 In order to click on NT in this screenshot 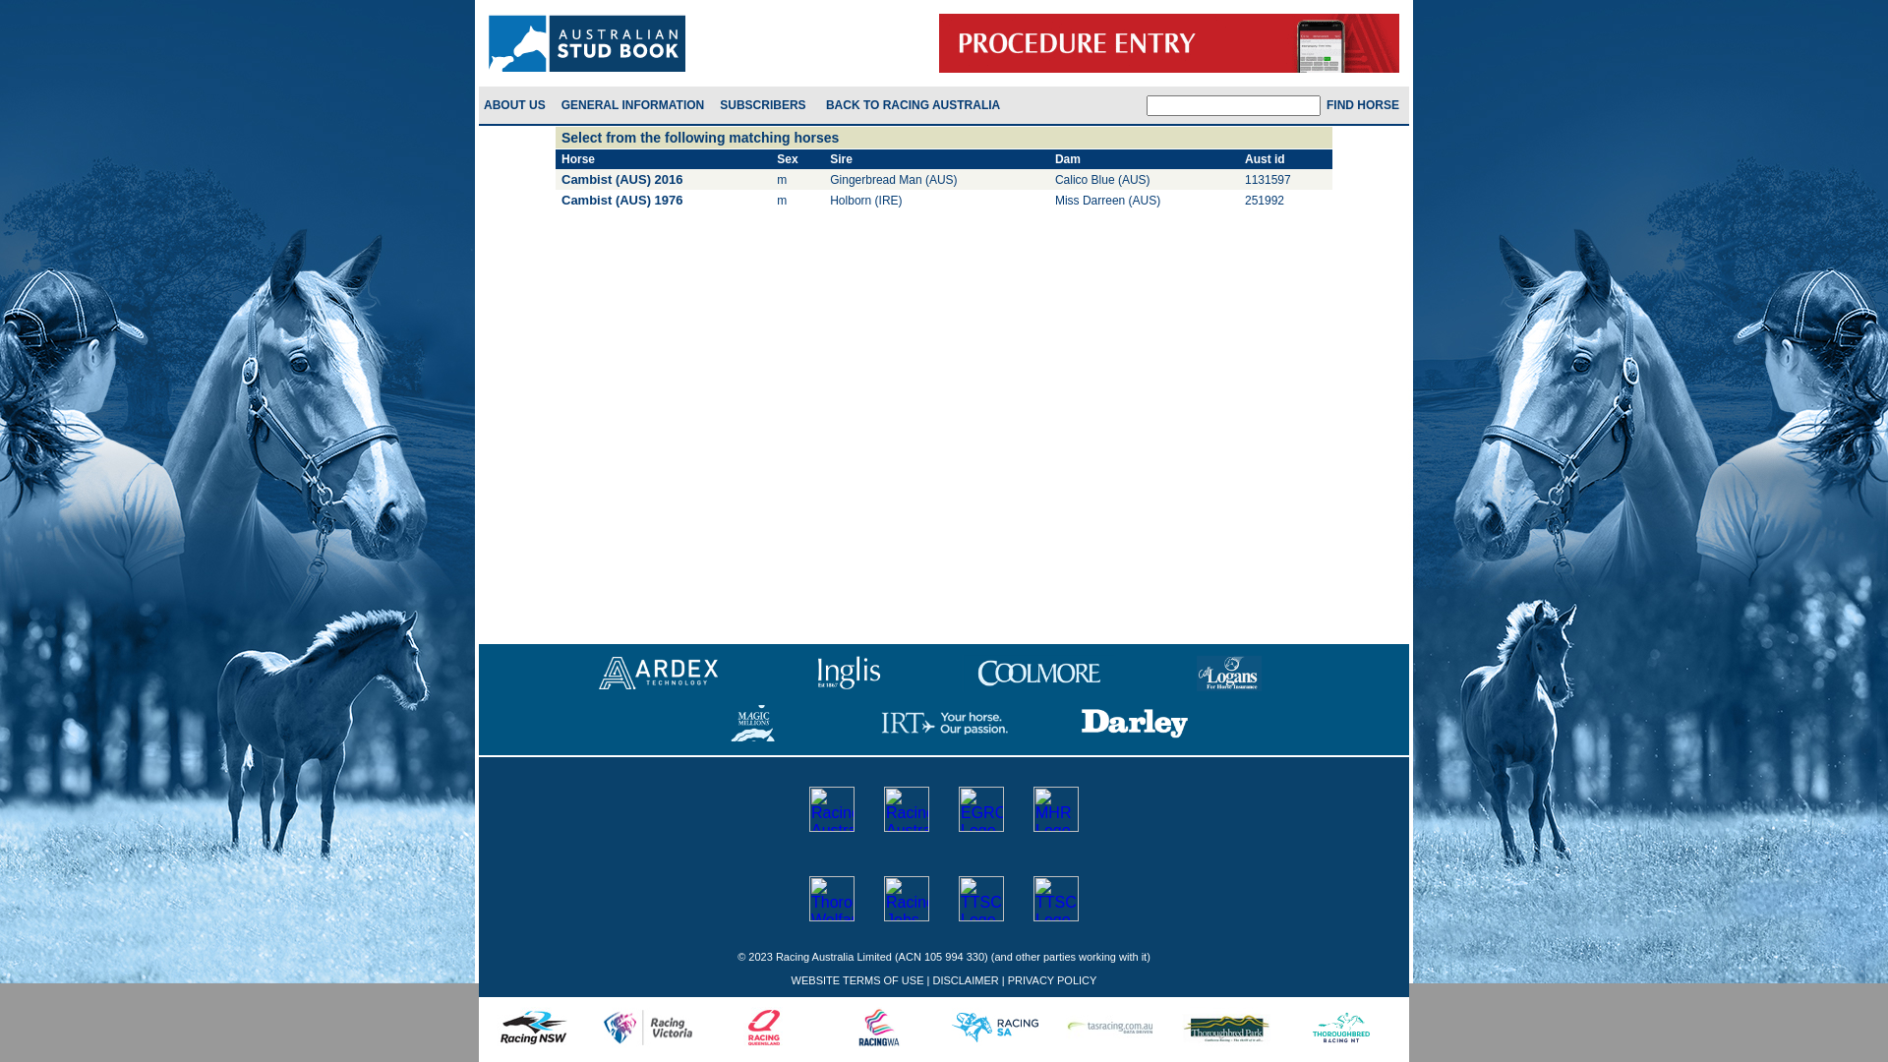, I will do `click(1341, 1028)`.